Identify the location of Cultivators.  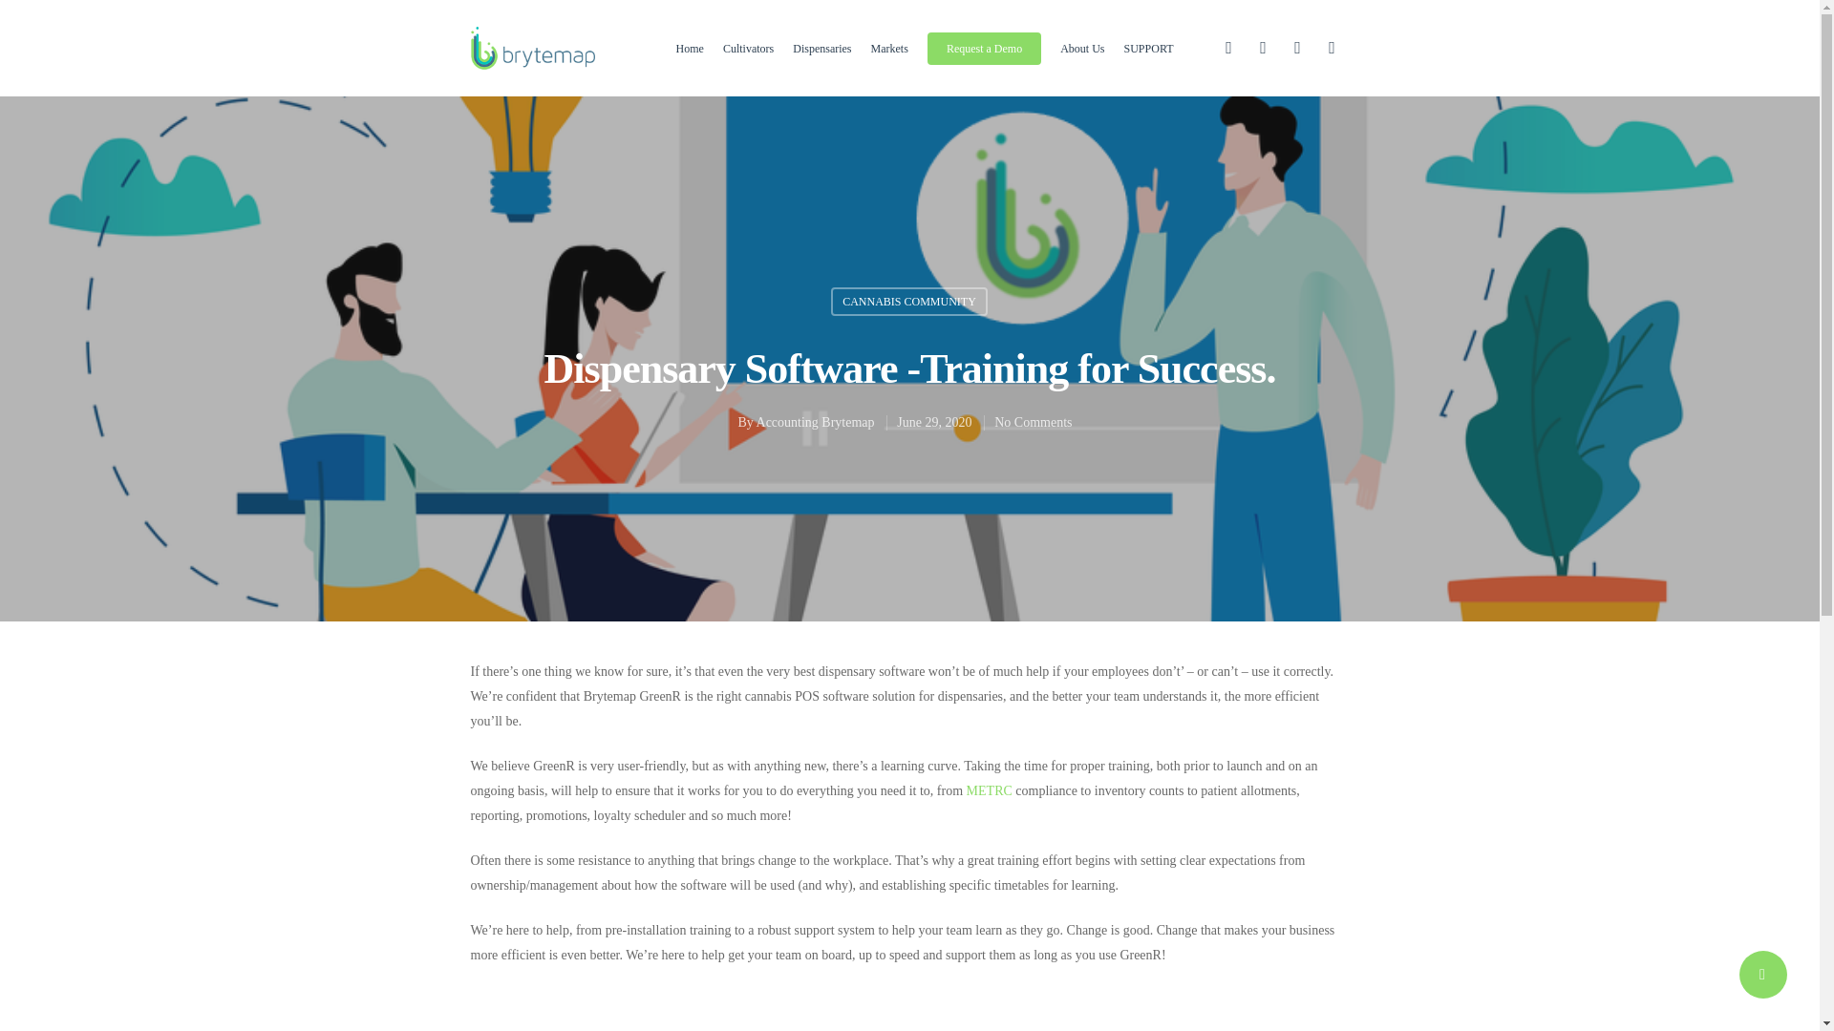
(748, 48).